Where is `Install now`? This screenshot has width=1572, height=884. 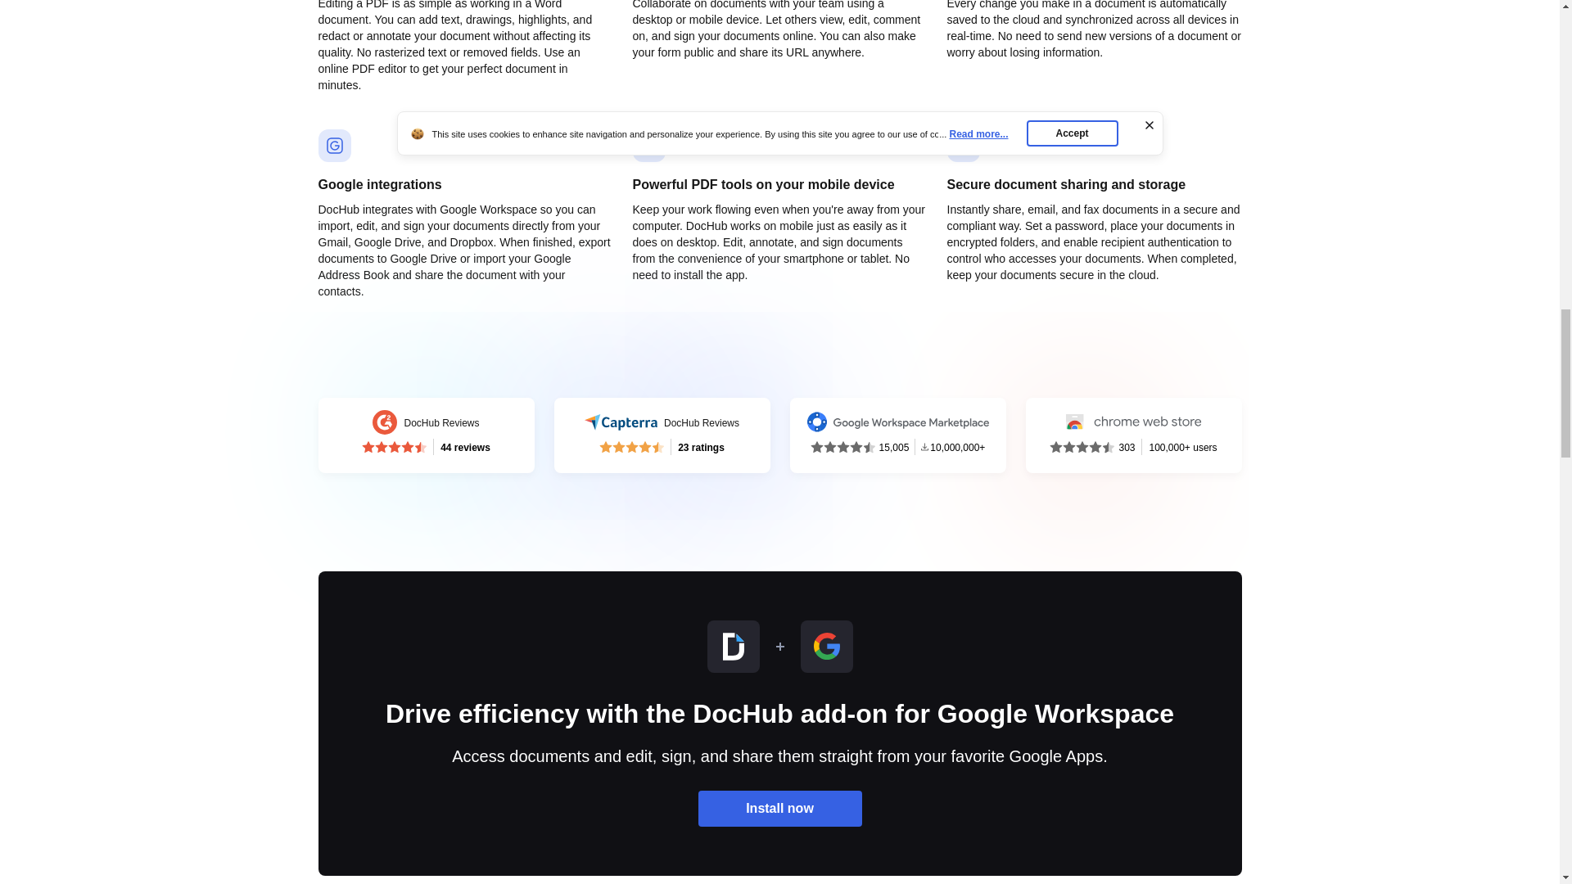 Install now is located at coordinates (662, 435).